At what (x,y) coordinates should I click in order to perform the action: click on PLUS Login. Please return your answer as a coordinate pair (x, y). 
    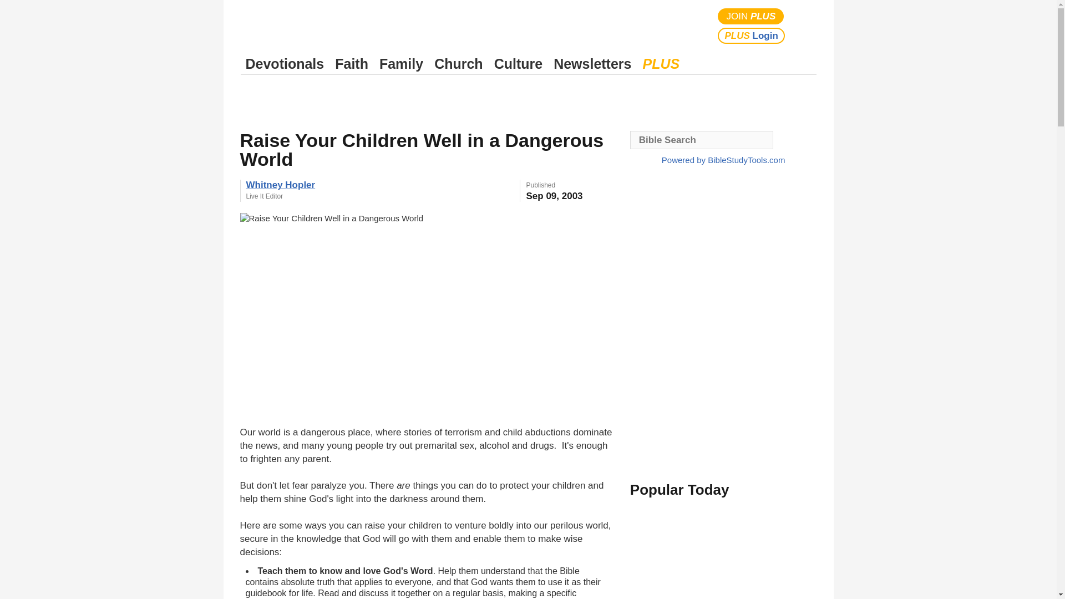
    Looking at the image, I should click on (751, 35).